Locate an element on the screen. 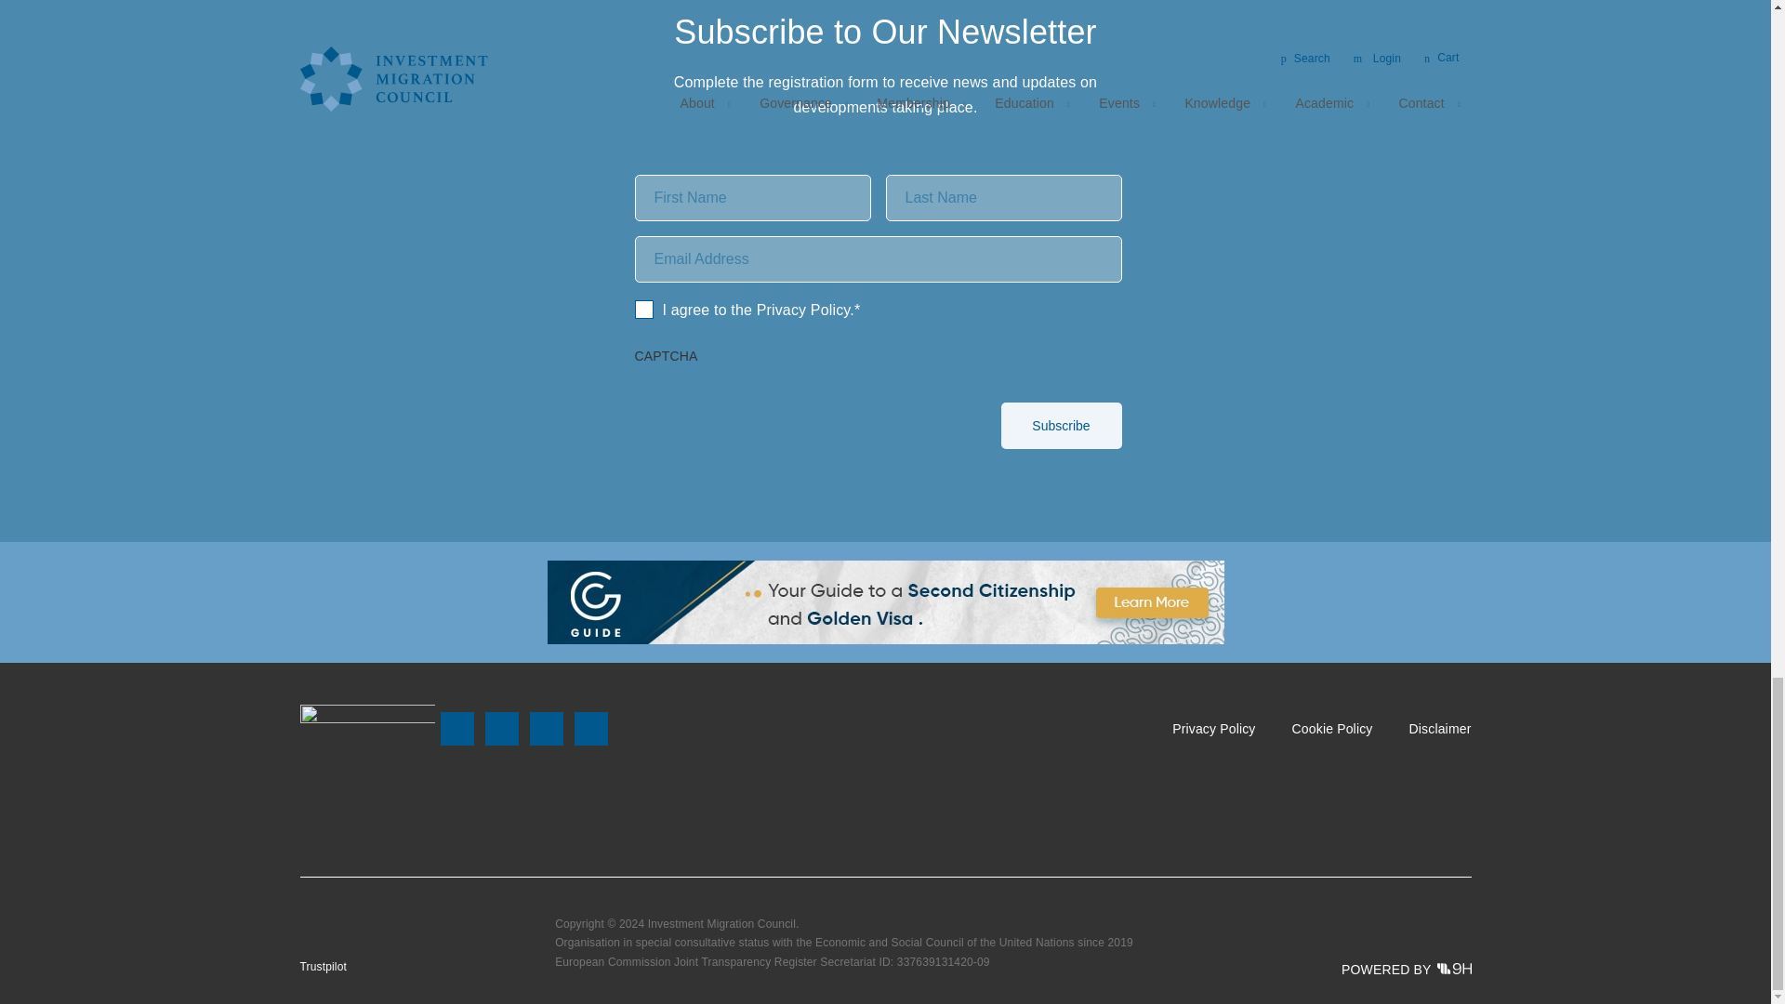 Image resolution: width=1785 pixels, height=1004 pixels. E-mail is located at coordinates (589, 729).